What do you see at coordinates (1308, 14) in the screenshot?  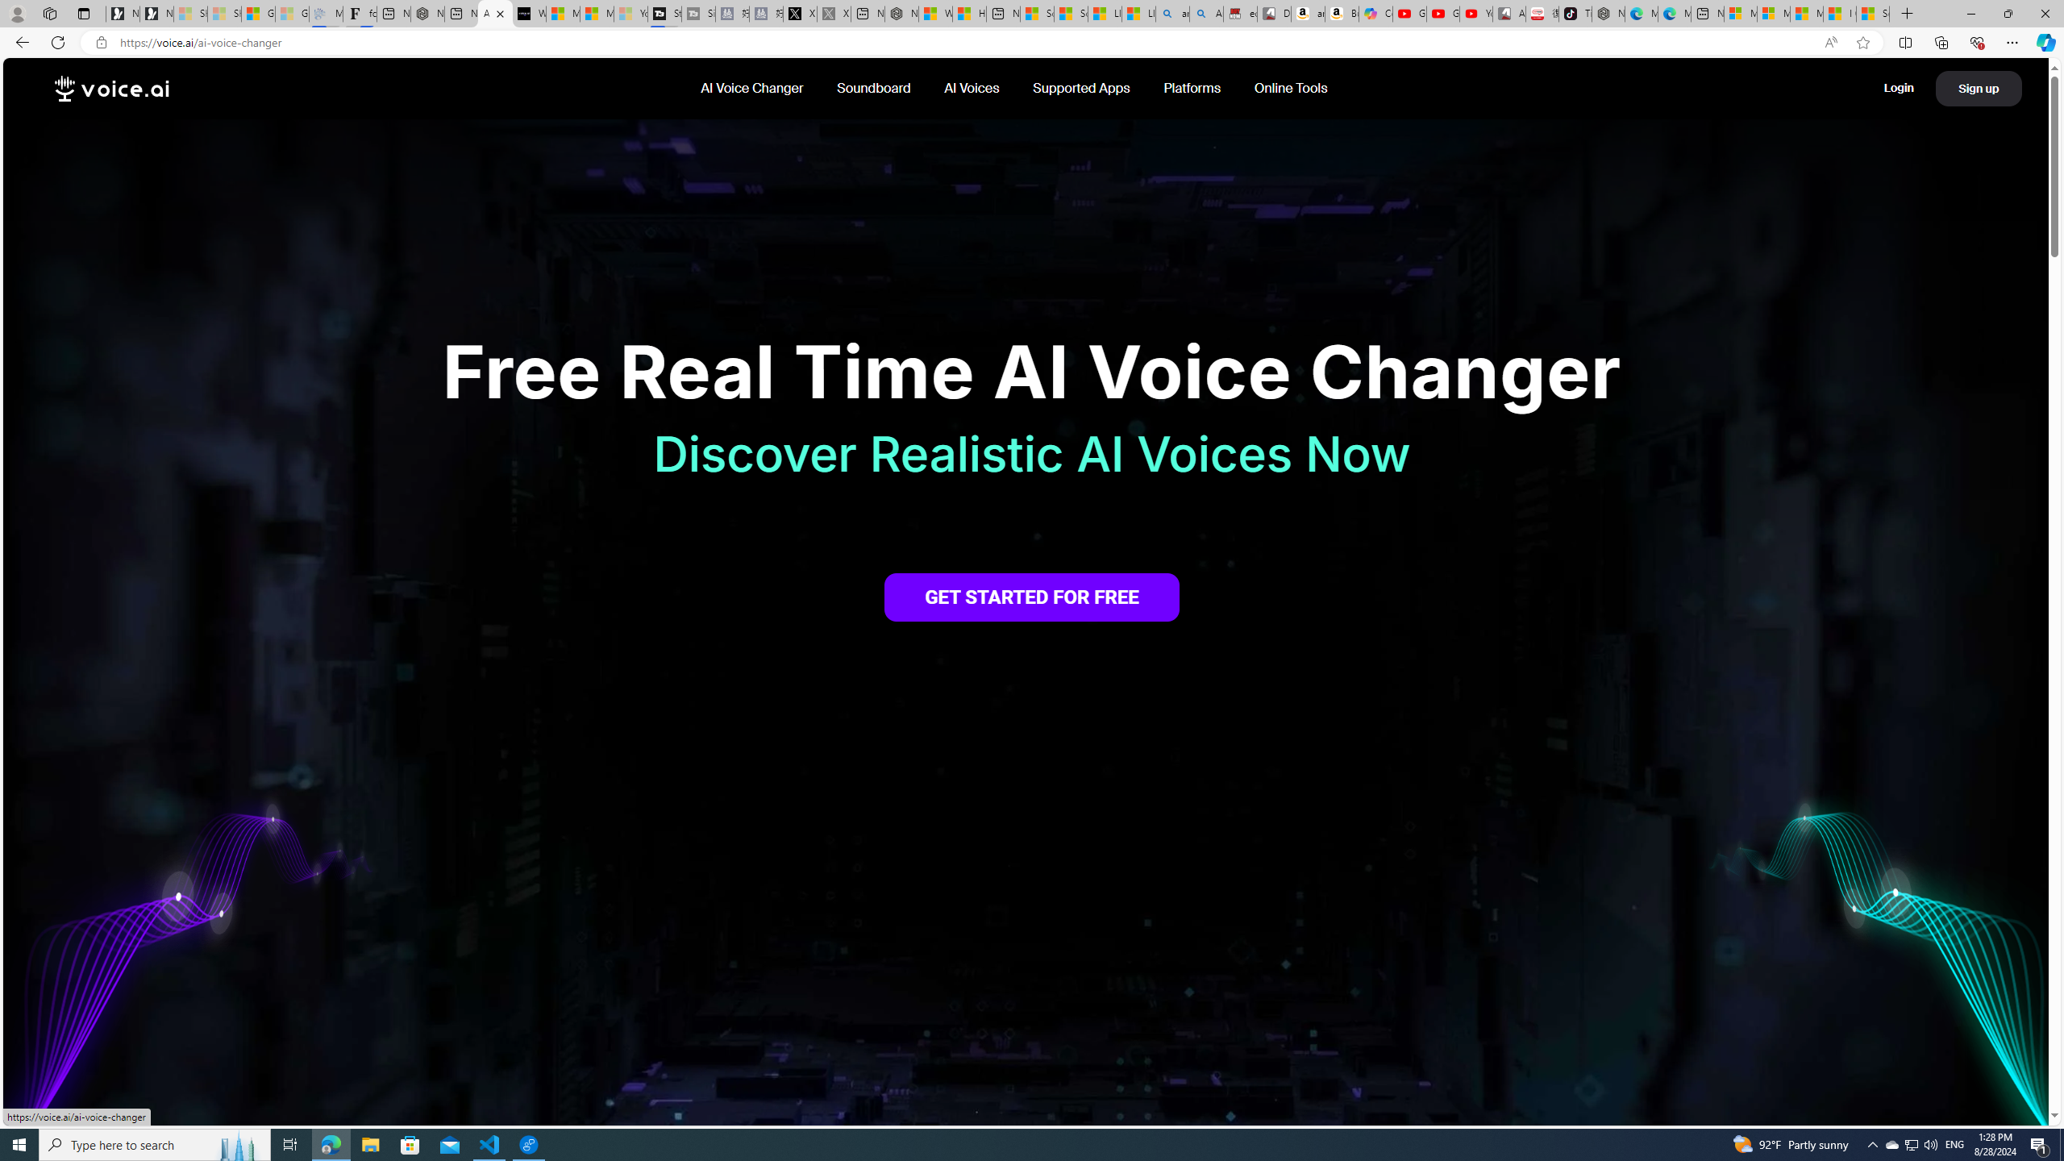 I see `amazon.in/dp/B0CX59H5W7/?tag=gsmcom05-21` at bounding box center [1308, 14].